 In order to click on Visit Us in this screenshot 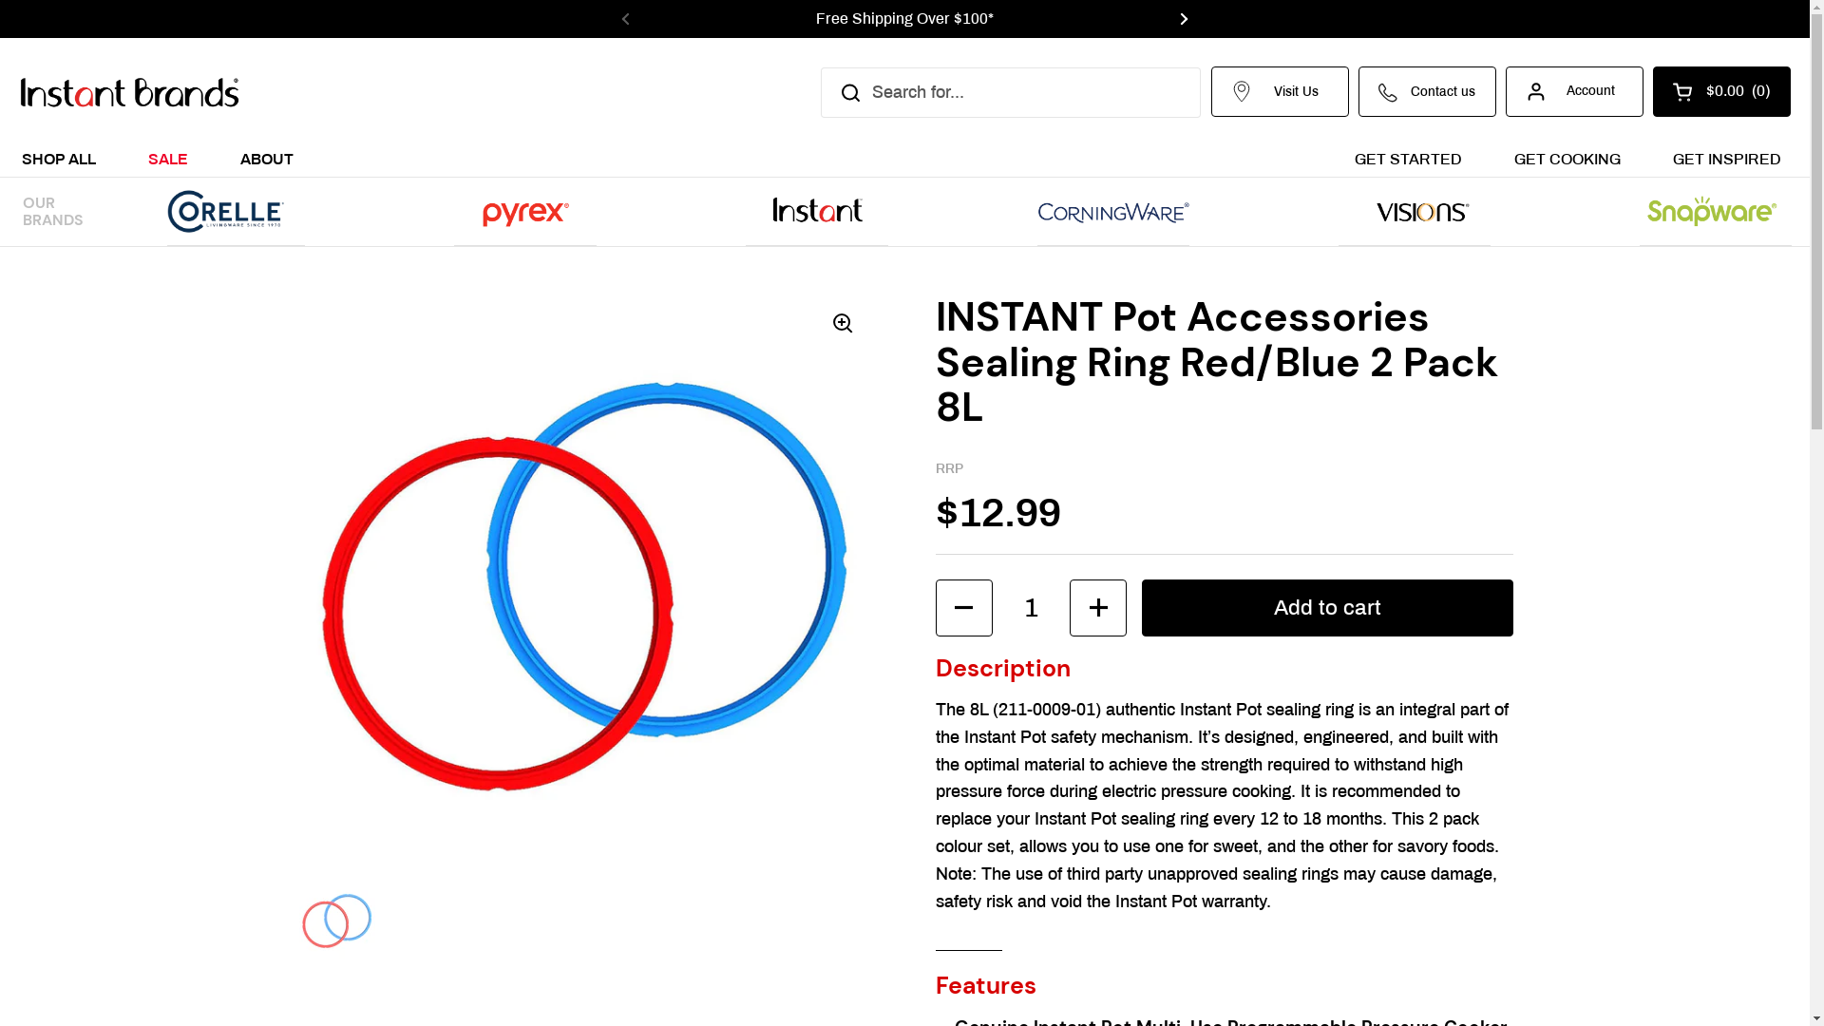, I will do `click(1281, 91)`.